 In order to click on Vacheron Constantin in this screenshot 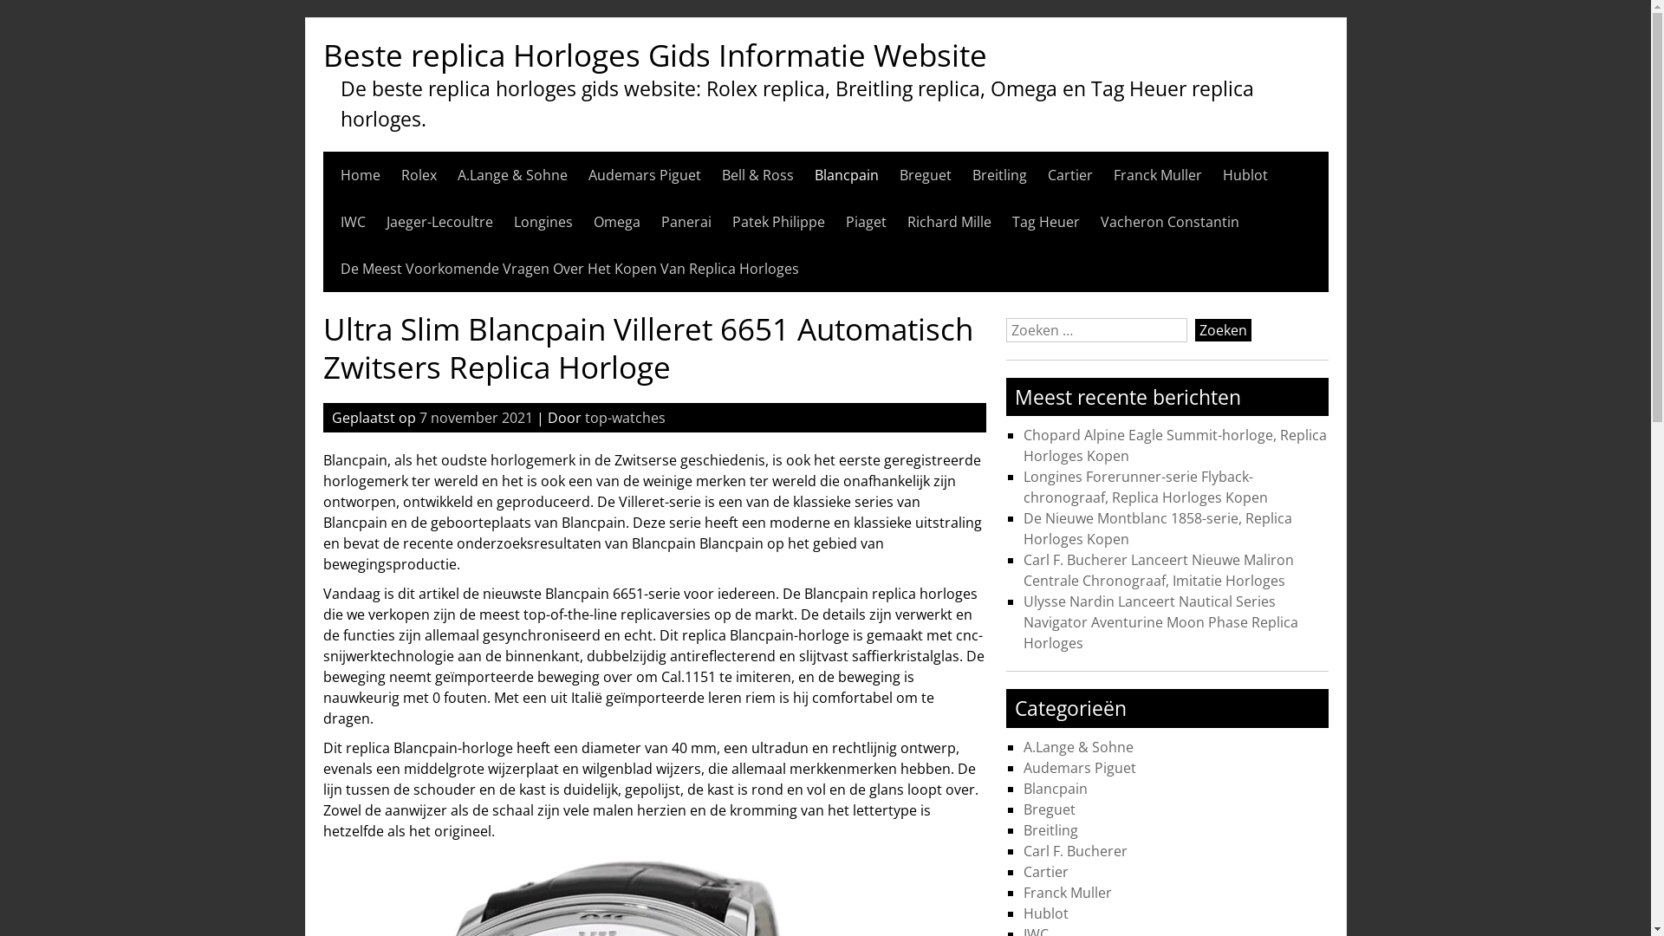, I will do `click(1170, 222)`.